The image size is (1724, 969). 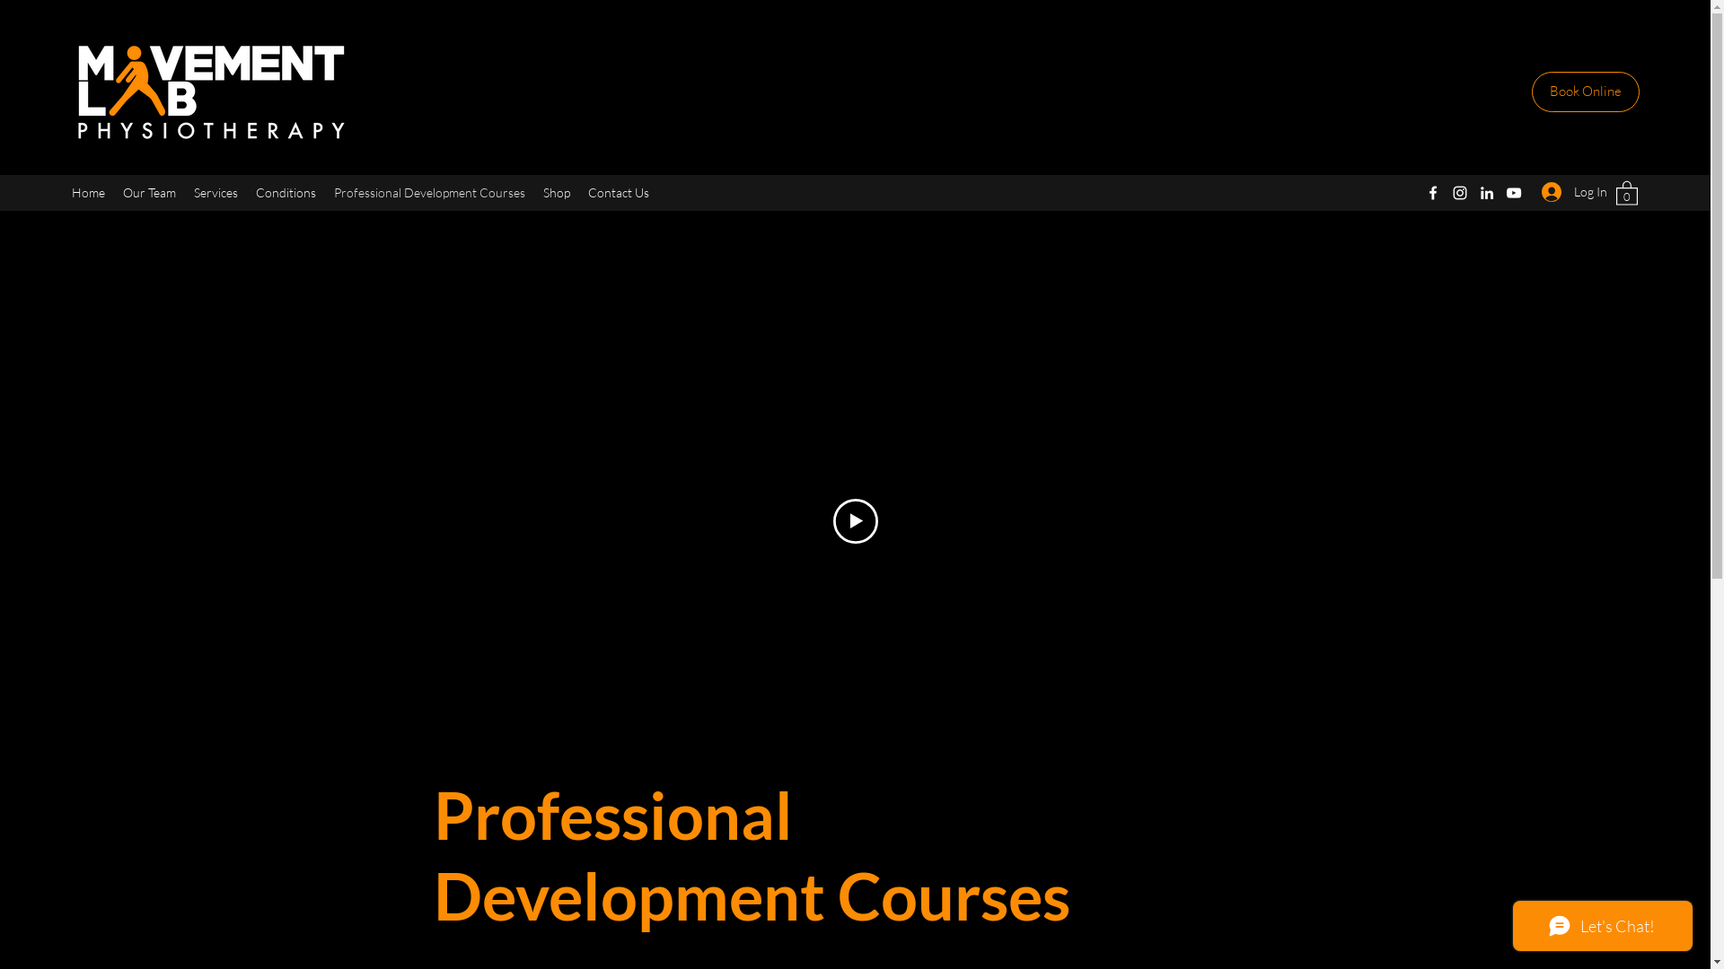 I want to click on Conditions, so click(x=286, y=193).